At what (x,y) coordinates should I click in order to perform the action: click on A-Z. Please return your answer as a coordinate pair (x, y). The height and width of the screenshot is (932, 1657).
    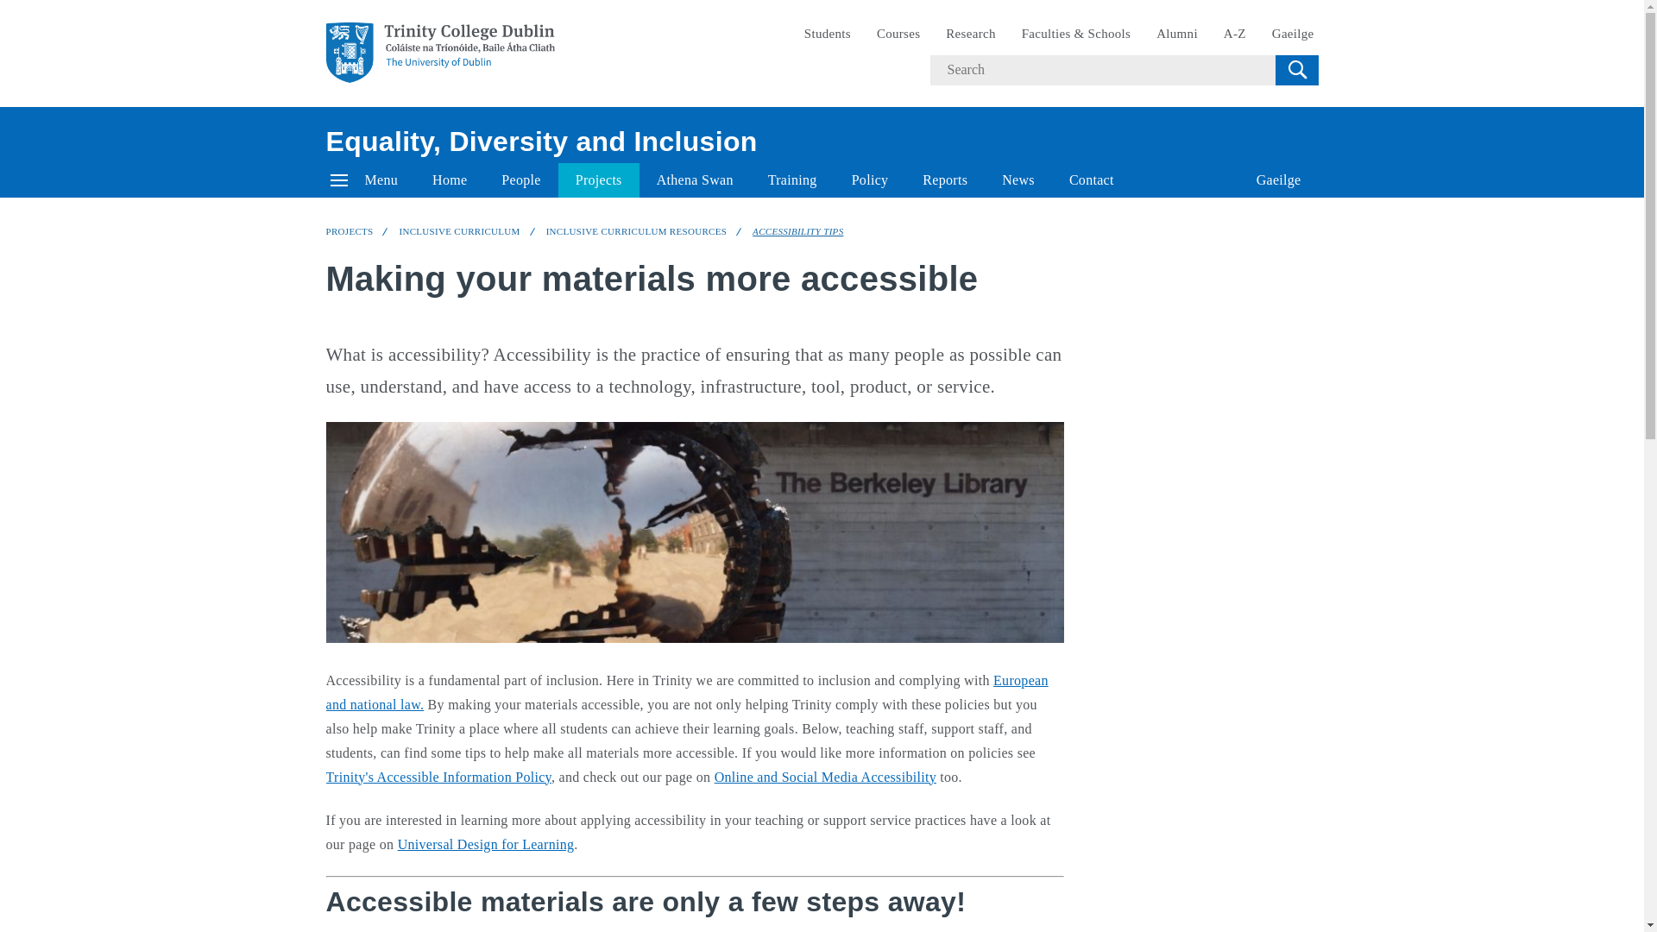
    Looking at the image, I should click on (1235, 34).